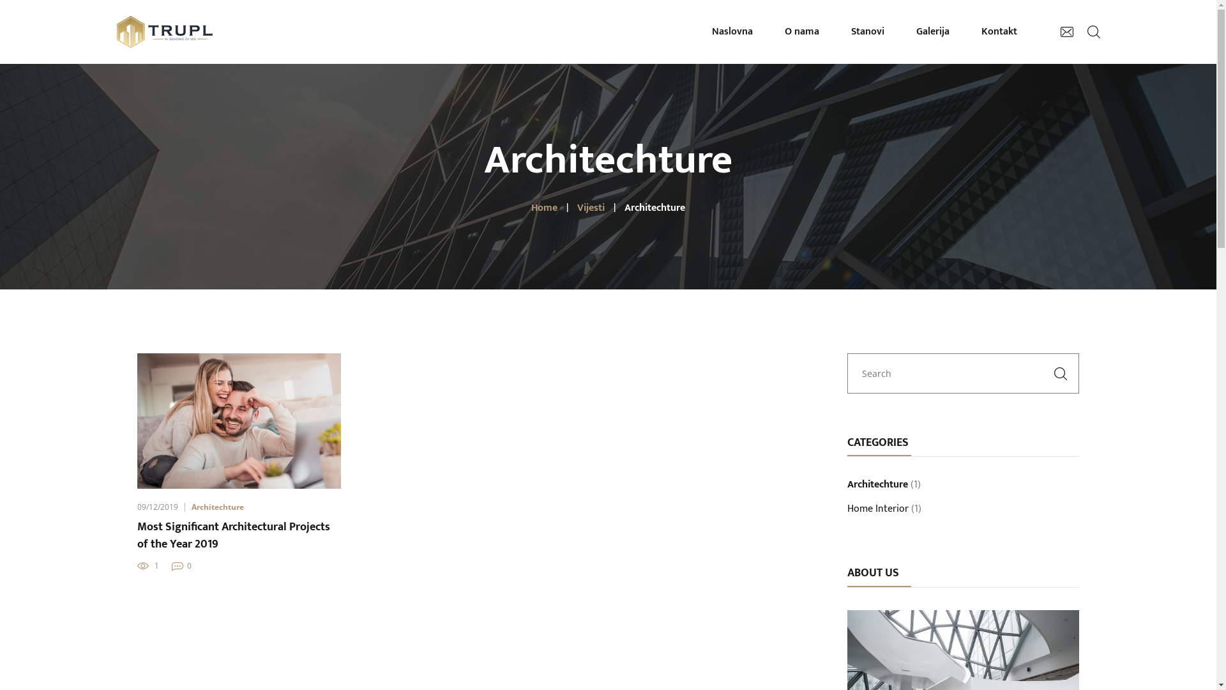 Image resolution: width=1226 pixels, height=690 pixels. What do you see at coordinates (878, 513) in the screenshot?
I see `Home Interior` at bounding box center [878, 513].